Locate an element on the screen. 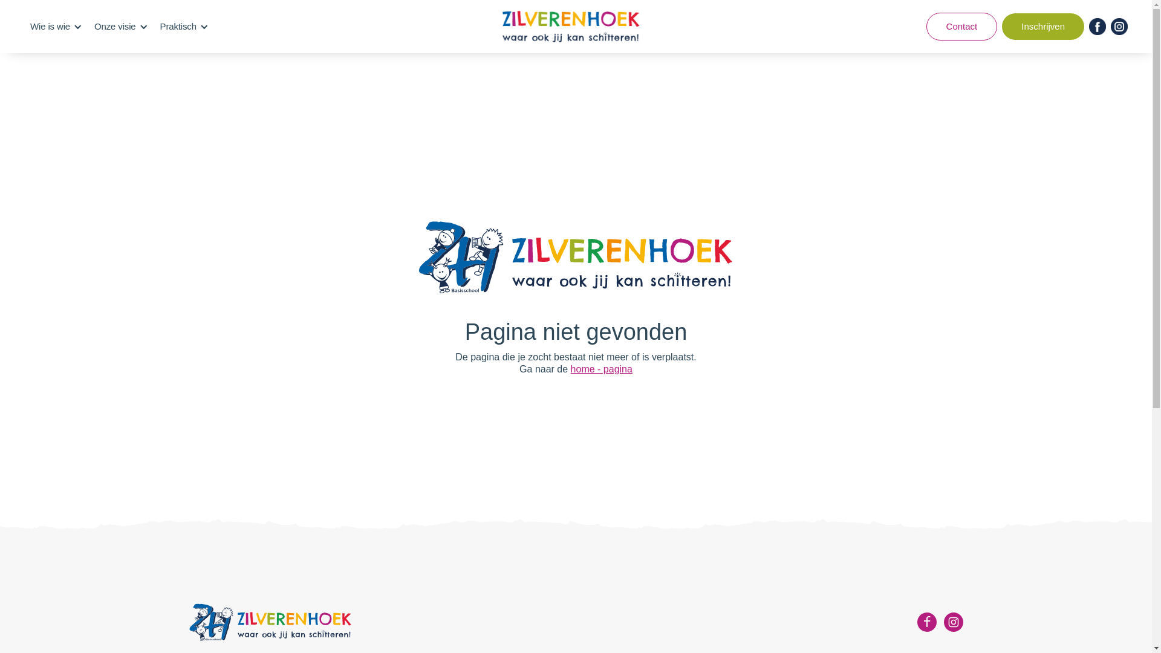  Onze visie is located at coordinates (115, 27).